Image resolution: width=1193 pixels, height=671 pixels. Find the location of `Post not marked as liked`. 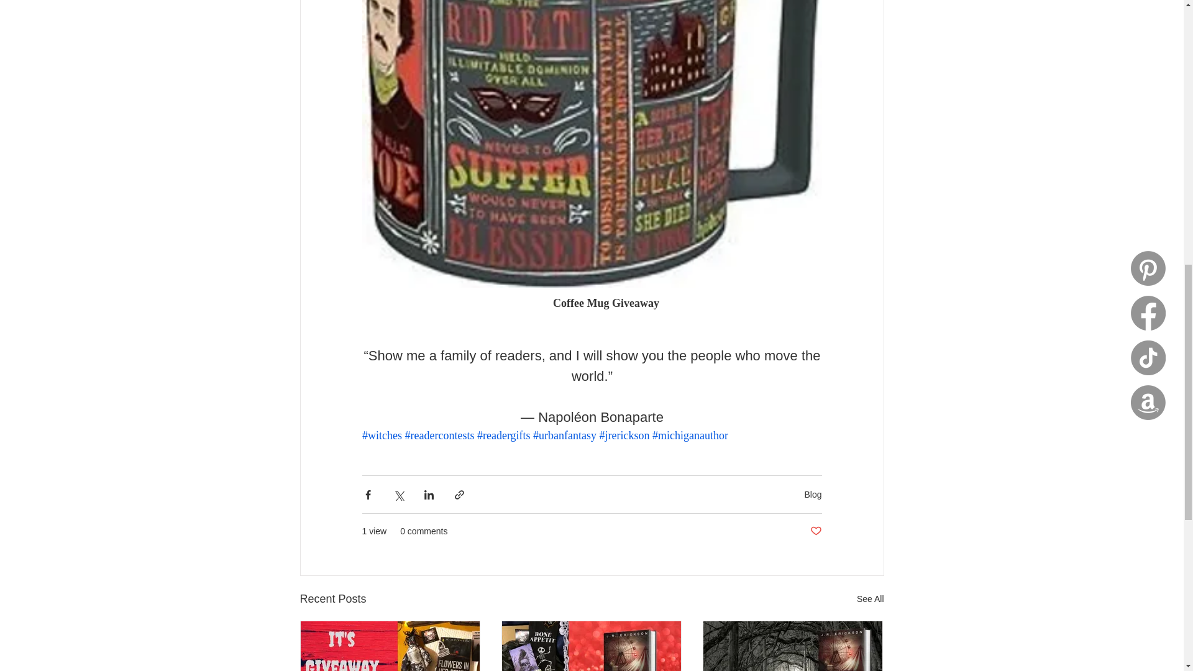

Post not marked as liked is located at coordinates (815, 531).